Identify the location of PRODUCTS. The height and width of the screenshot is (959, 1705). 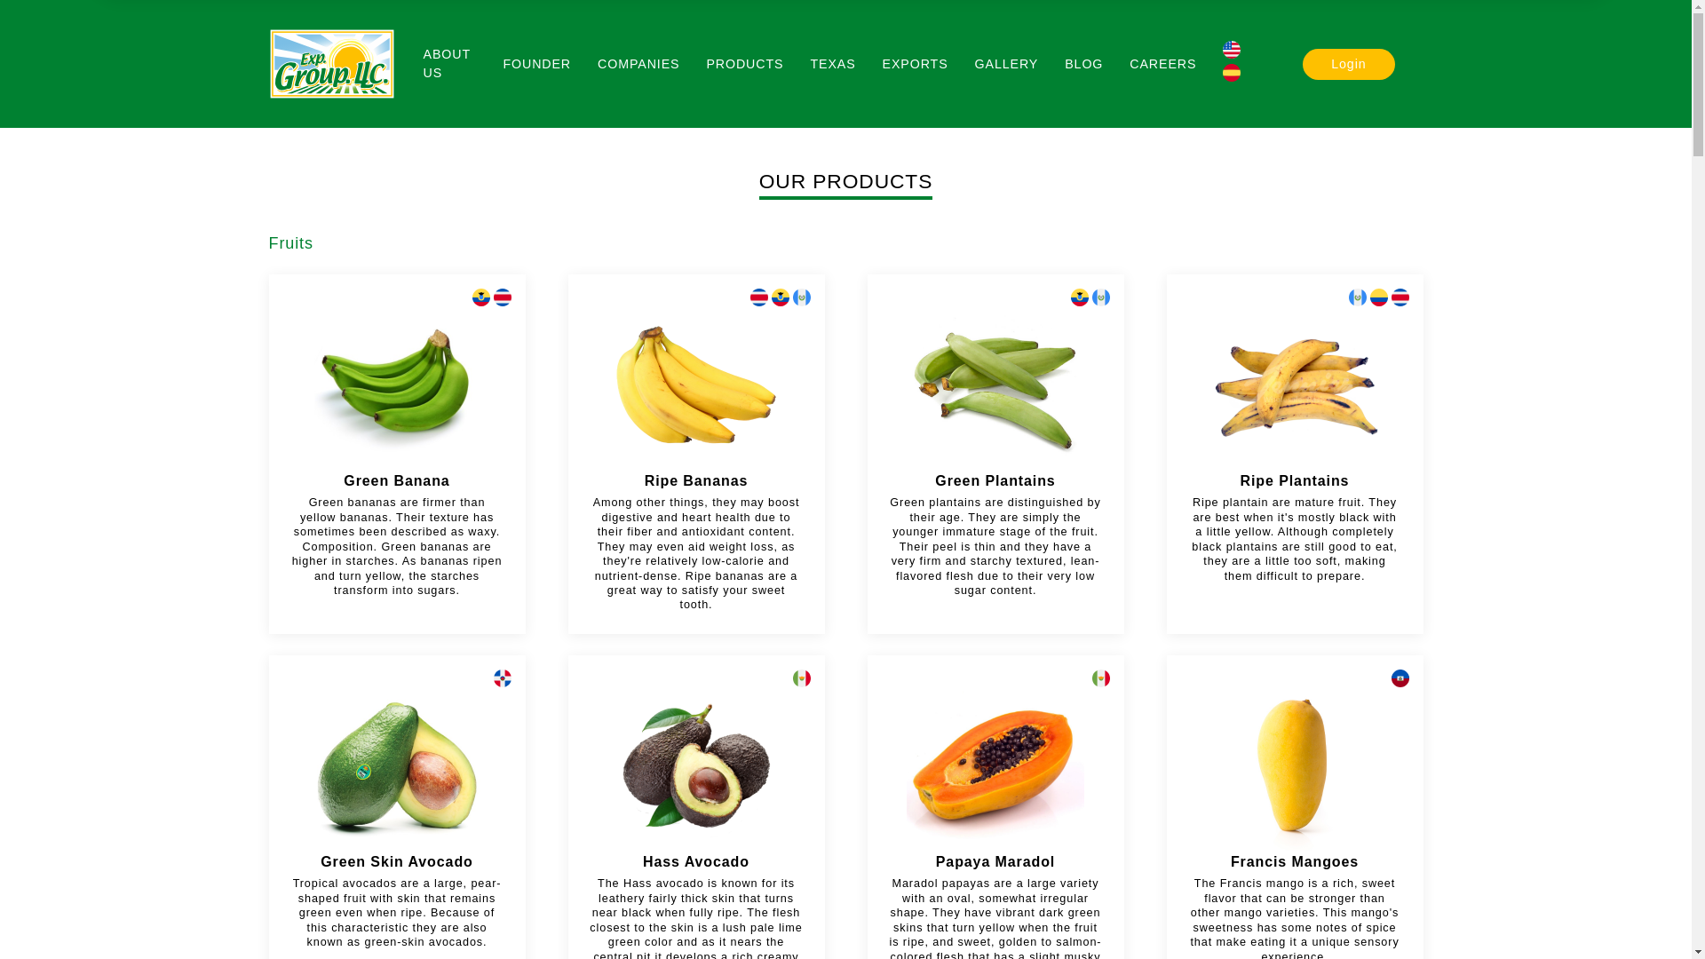
(744, 63).